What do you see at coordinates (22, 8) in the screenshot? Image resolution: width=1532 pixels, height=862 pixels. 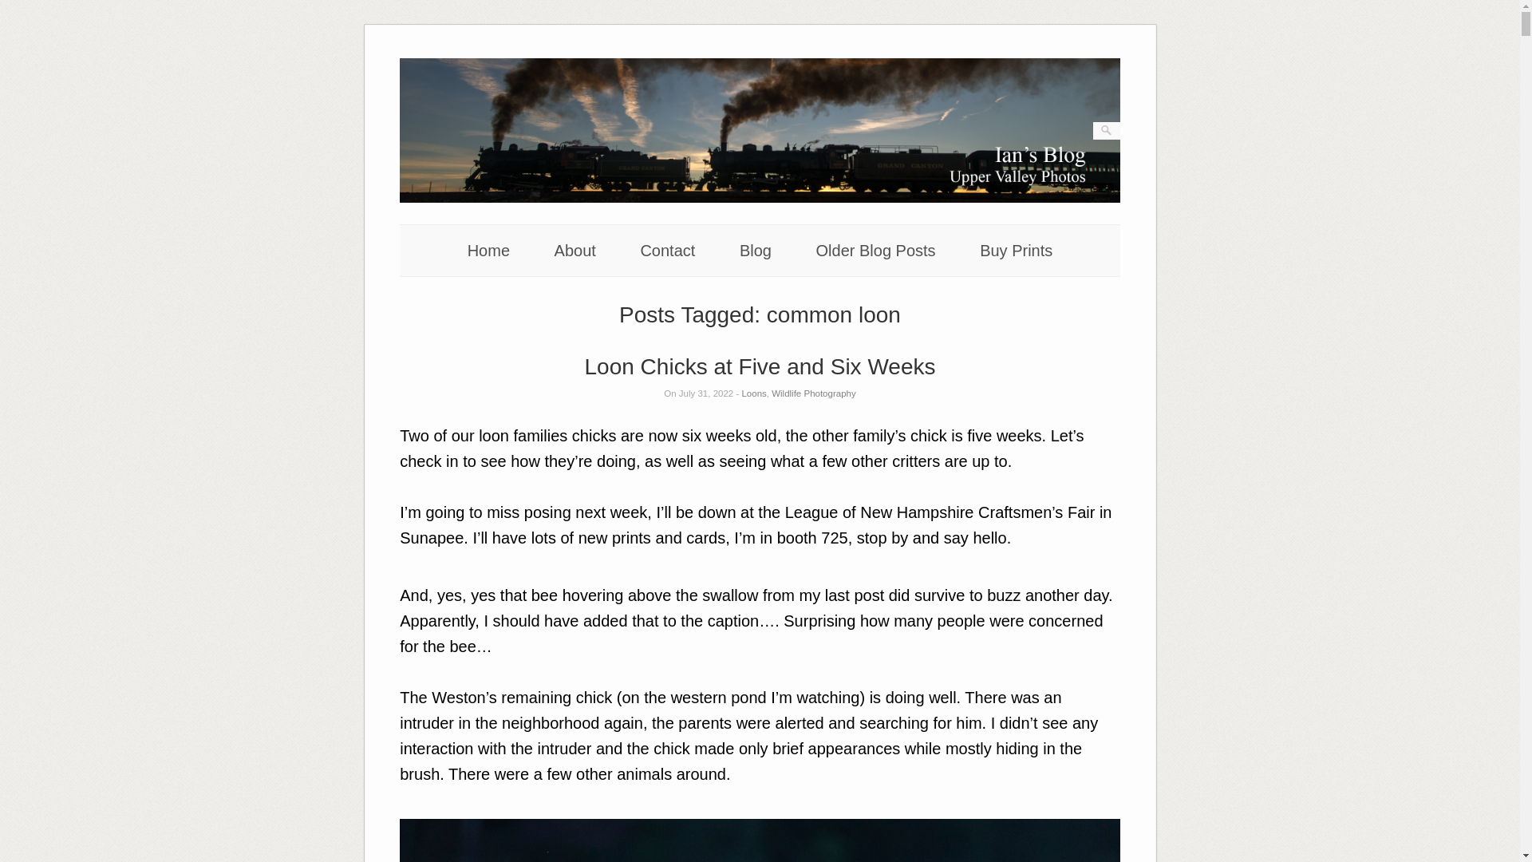 I see `Search` at bounding box center [22, 8].